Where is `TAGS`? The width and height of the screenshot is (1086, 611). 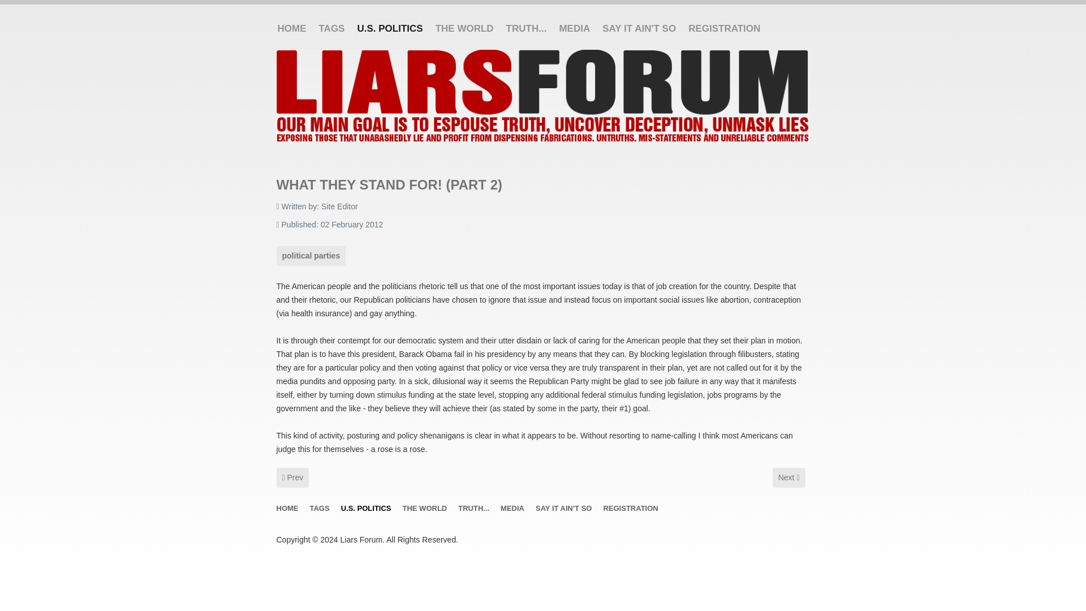
TAGS is located at coordinates (428, 509).